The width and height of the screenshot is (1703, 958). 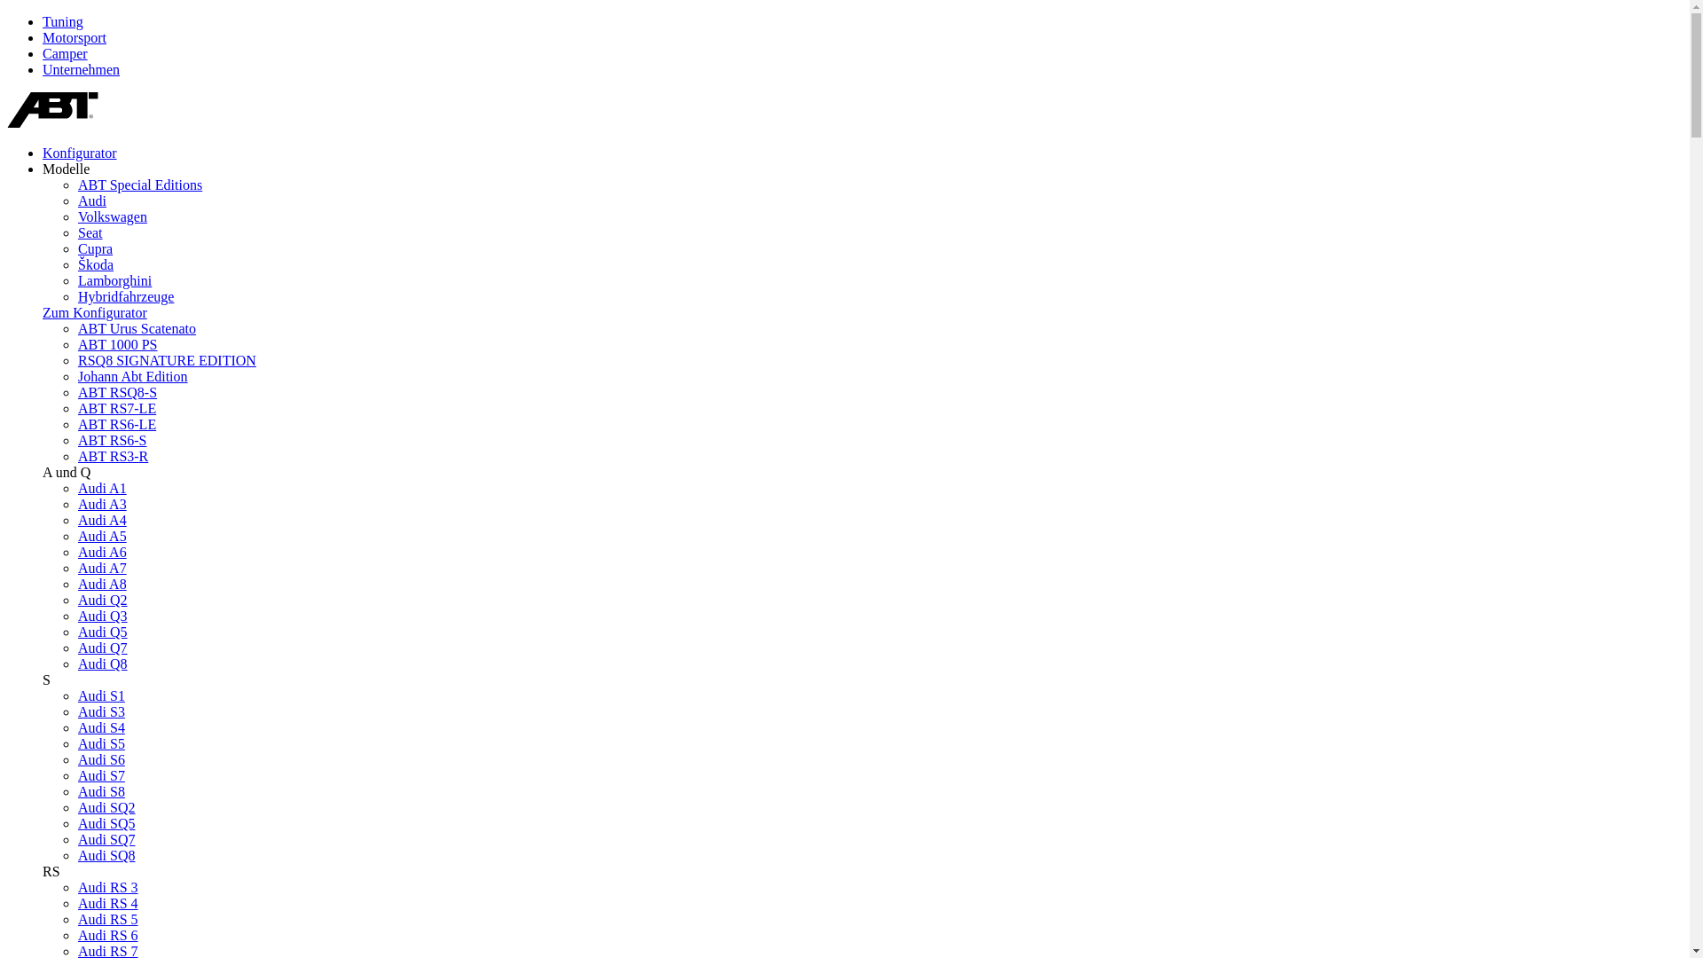 What do you see at coordinates (66, 53) in the screenshot?
I see `Camper` at bounding box center [66, 53].